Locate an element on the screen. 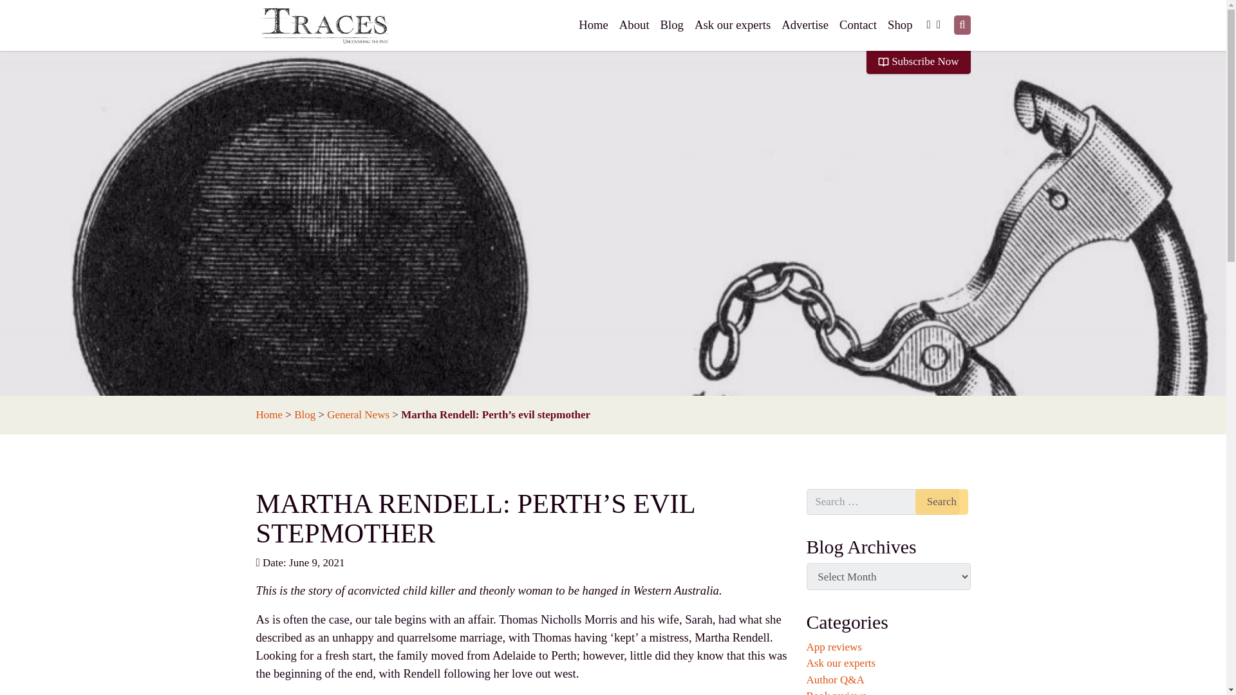 Image resolution: width=1236 pixels, height=695 pixels. Home is located at coordinates (593, 25).